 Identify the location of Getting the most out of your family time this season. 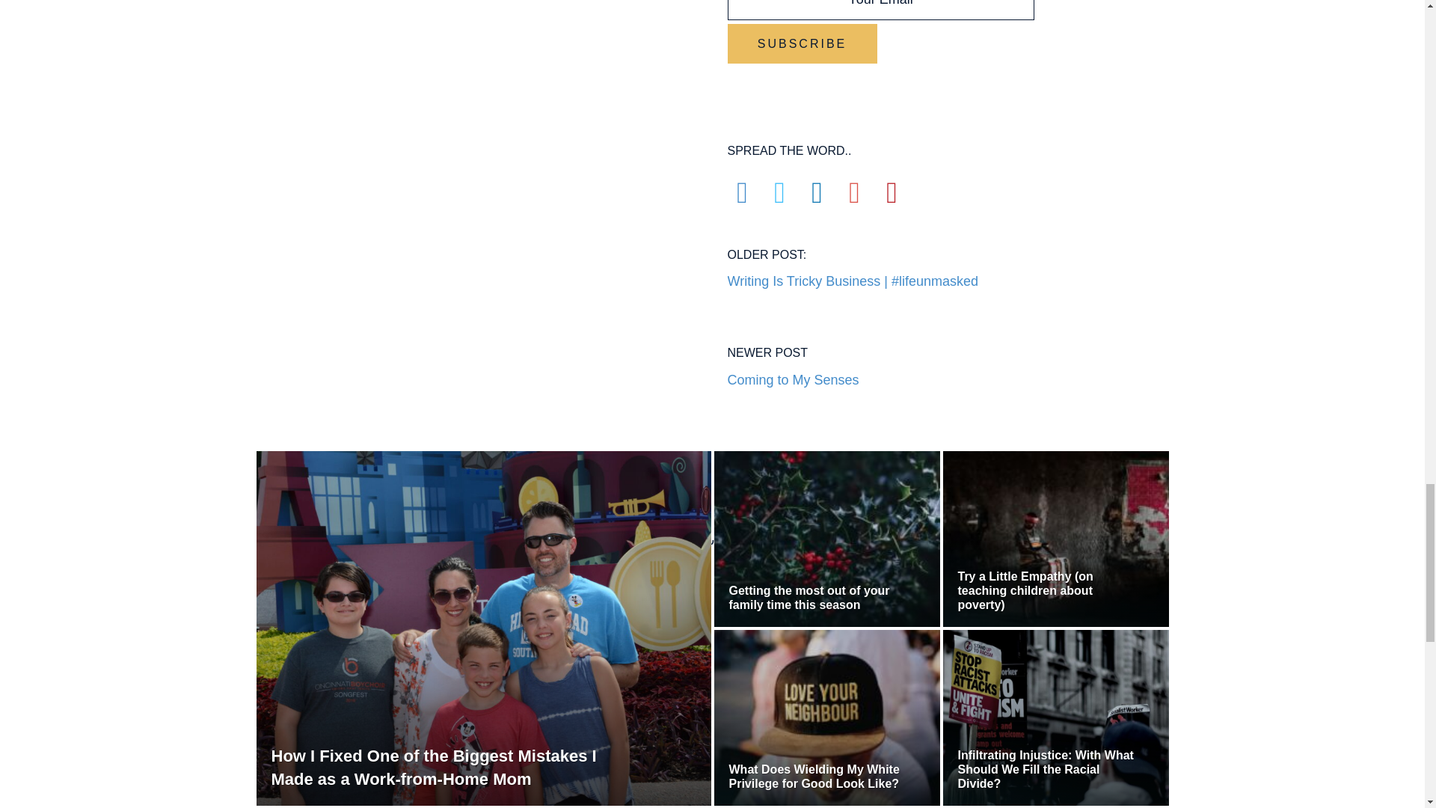
(793, 359).